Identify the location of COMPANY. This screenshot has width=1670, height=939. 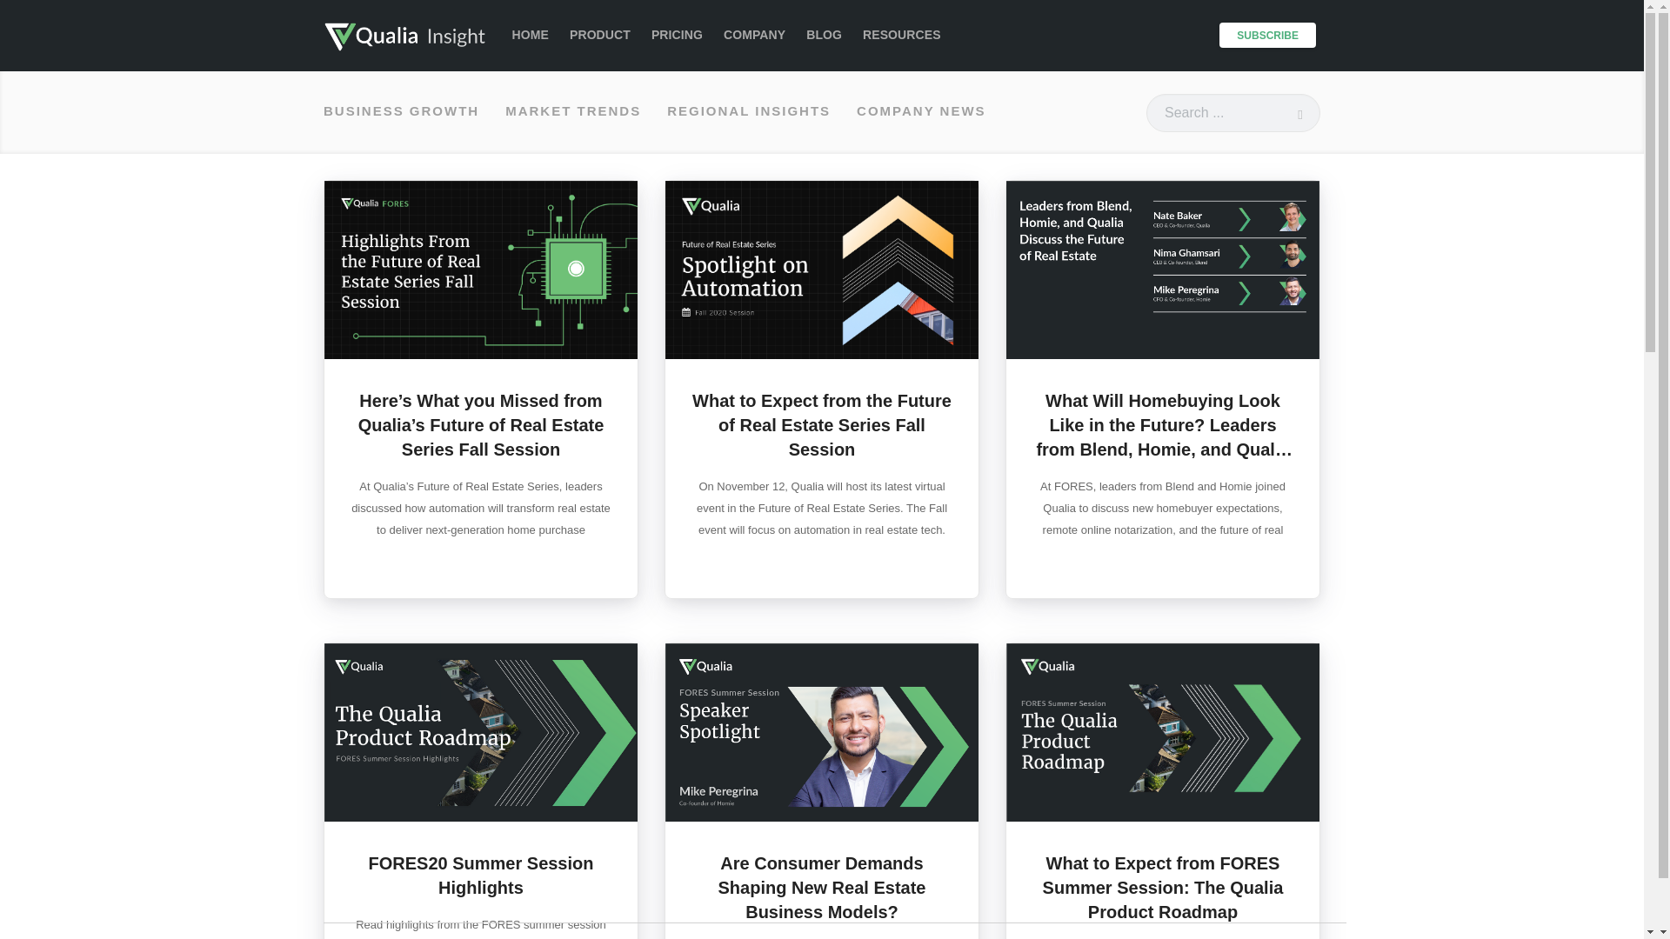
(754, 35).